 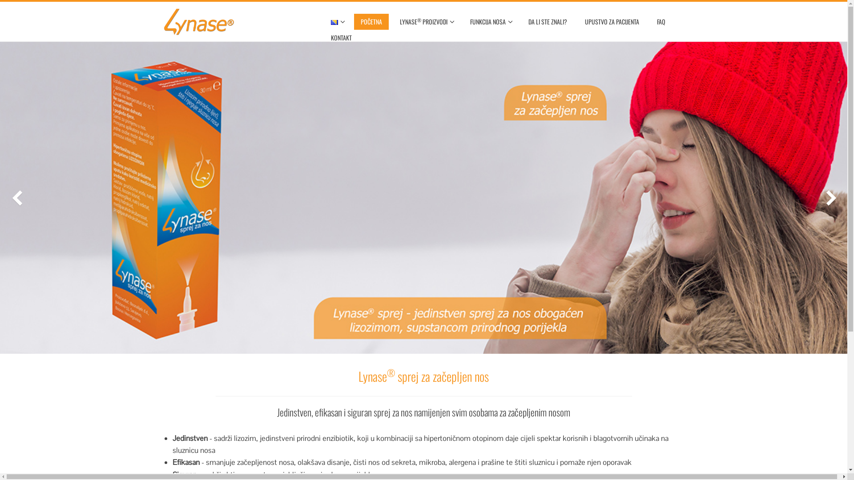 What do you see at coordinates (341, 38) in the screenshot?
I see `KONTAKT` at bounding box center [341, 38].